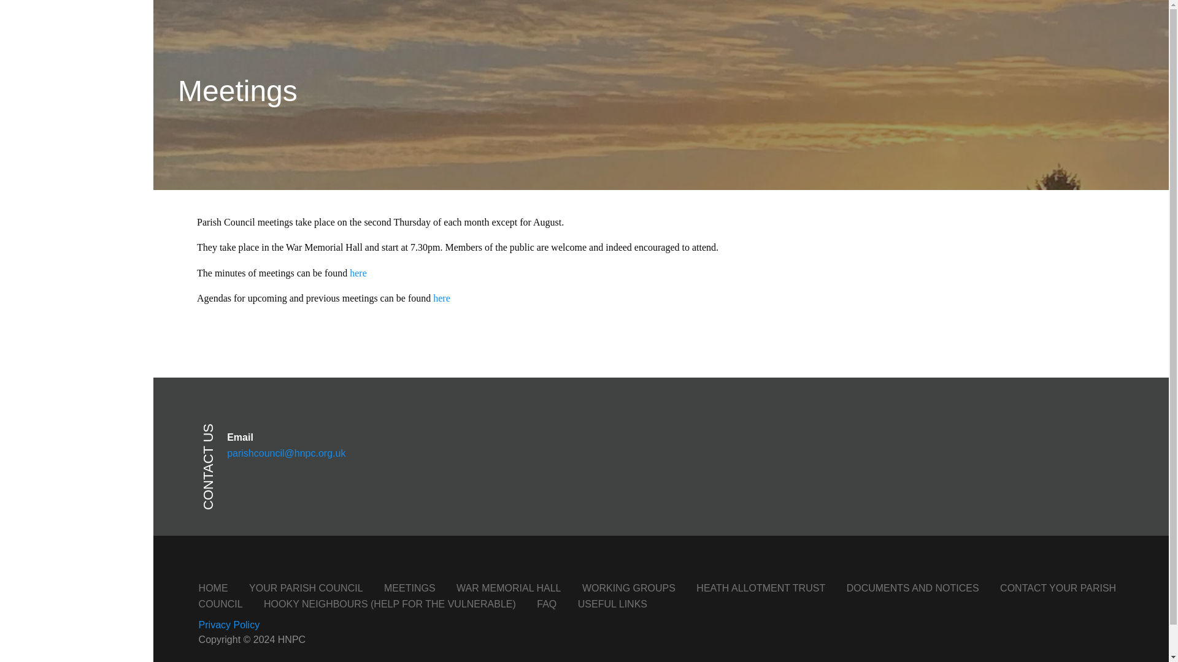 This screenshot has height=662, width=1178. Describe the element at coordinates (214, 588) in the screenshot. I see `HOME` at that location.